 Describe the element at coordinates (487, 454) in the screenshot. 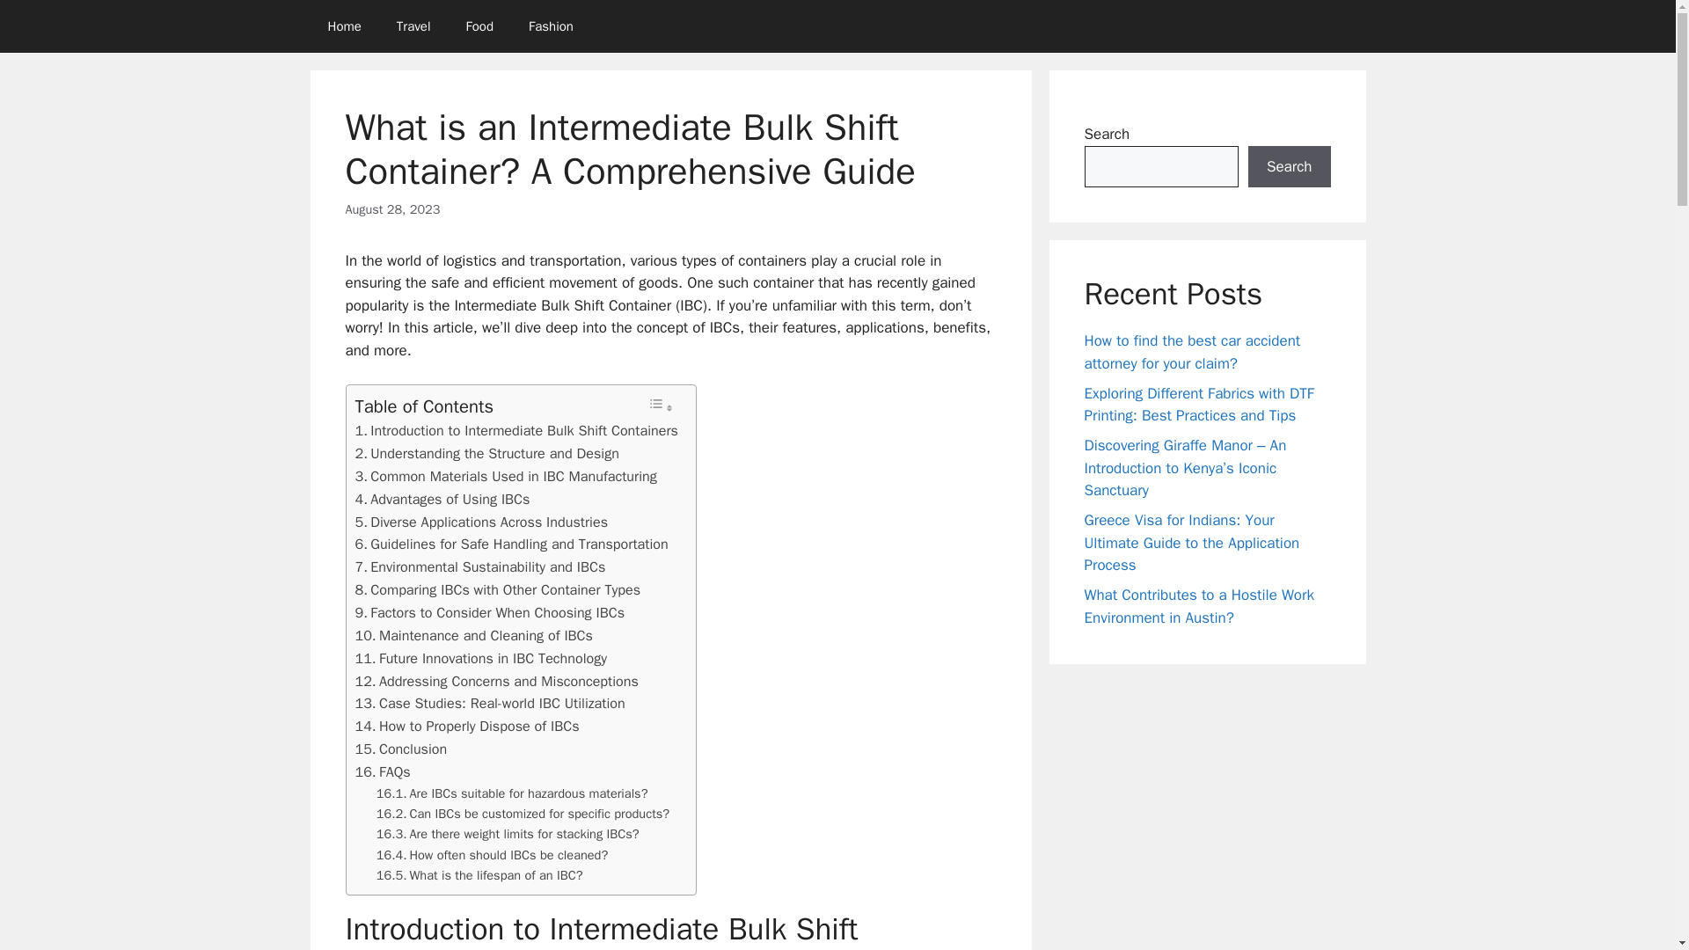

I see `Understanding the Structure and Design` at that location.